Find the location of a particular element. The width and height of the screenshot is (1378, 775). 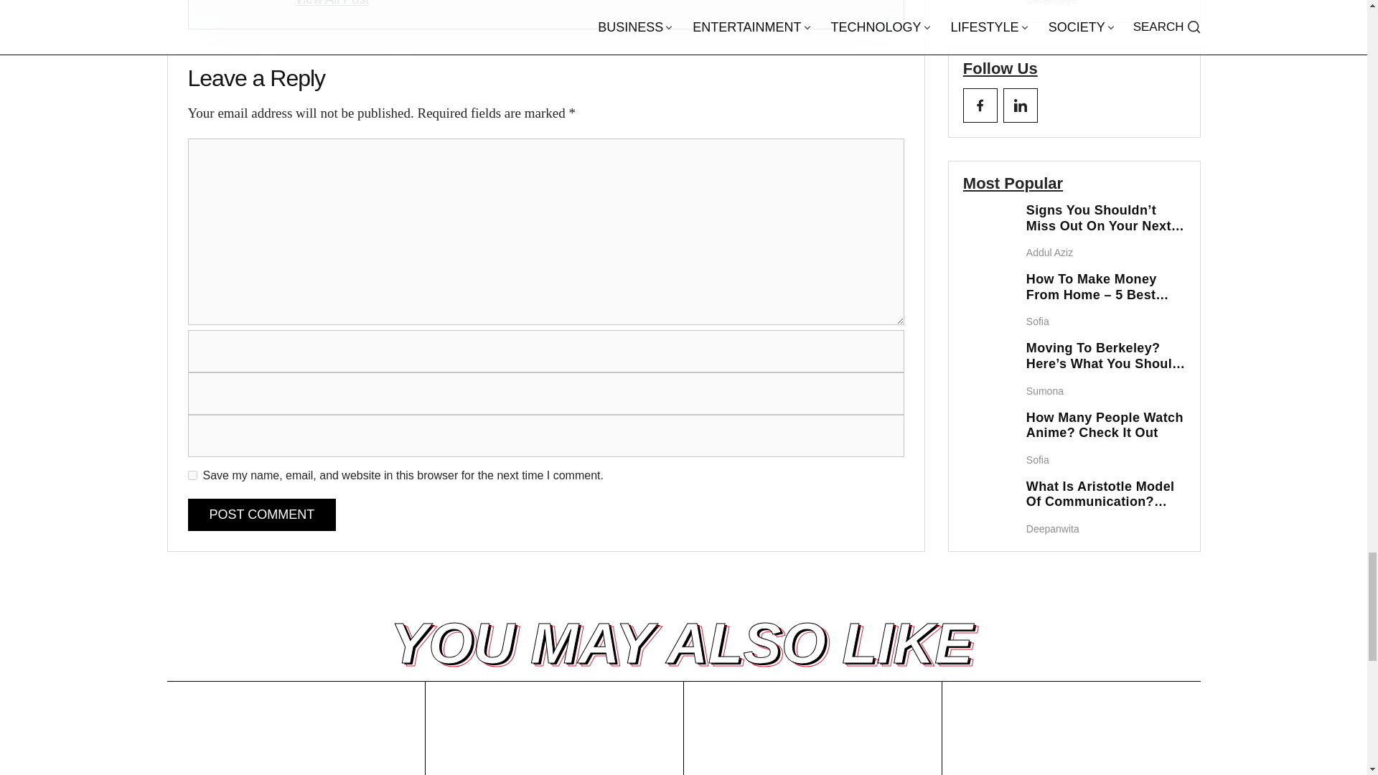

yes is located at coordinates (192, 475).